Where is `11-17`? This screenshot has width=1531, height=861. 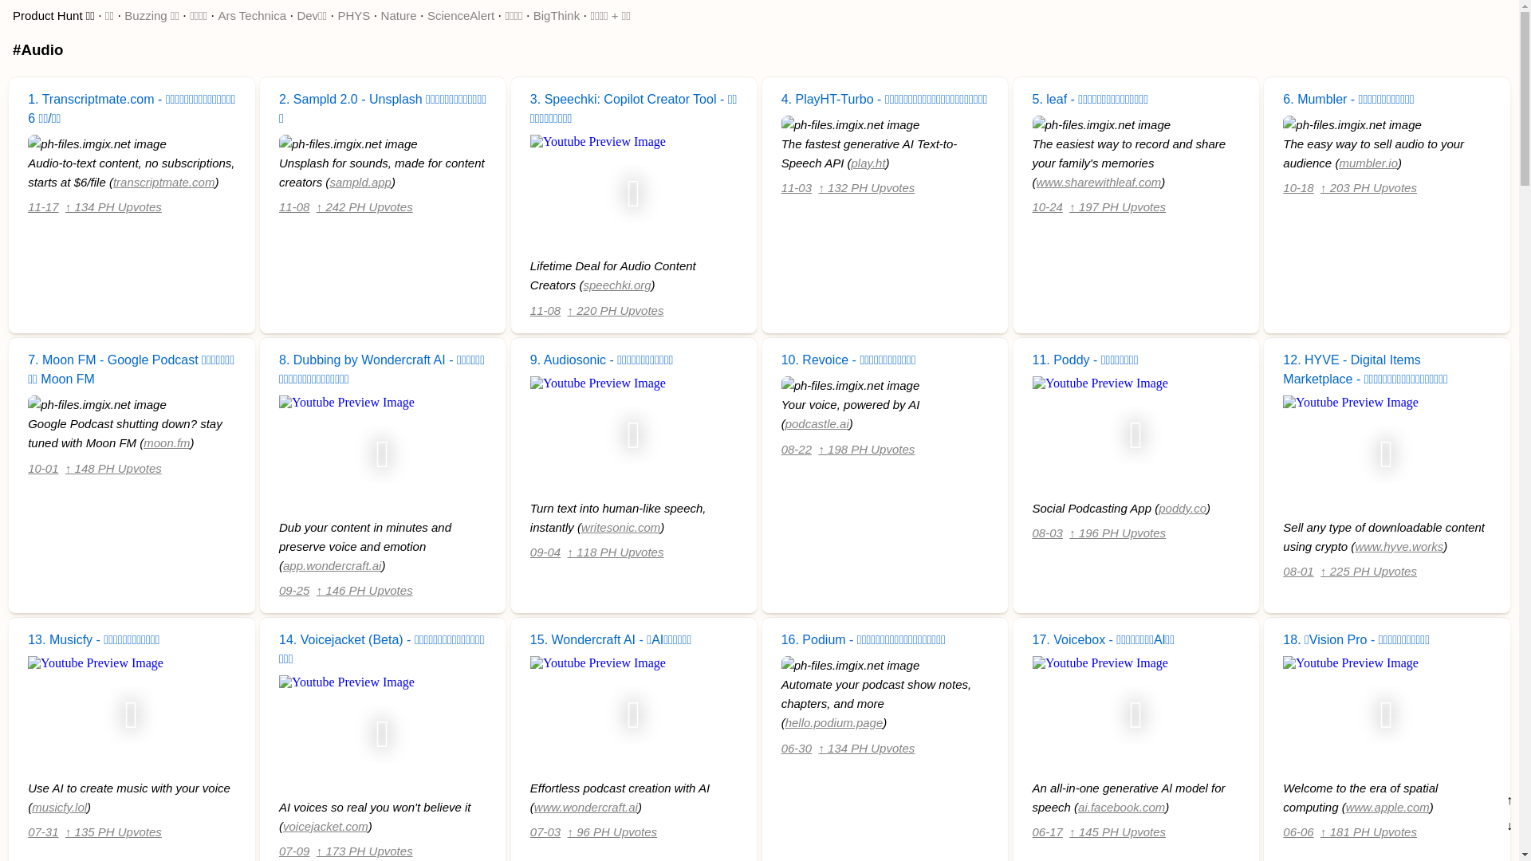 11-17 is located at coordinates (43, 207).